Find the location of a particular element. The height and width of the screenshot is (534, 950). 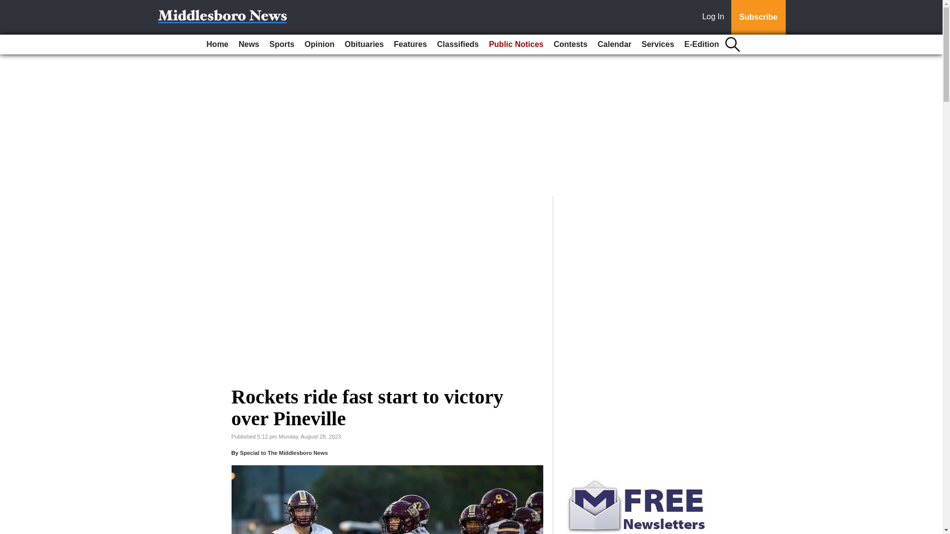

Home is located at coordinates (217, 44).